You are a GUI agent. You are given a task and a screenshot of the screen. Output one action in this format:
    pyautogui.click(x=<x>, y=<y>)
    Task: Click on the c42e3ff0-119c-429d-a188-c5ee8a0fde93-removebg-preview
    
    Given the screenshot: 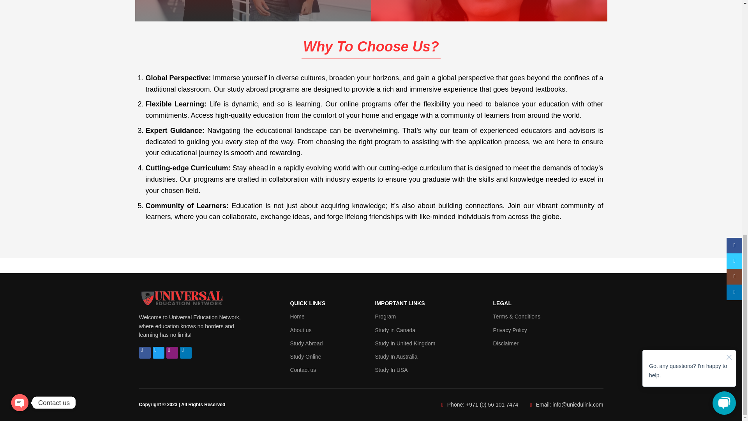 What is the action you would take?
    pyautogui.click(x=182, y=297)
    